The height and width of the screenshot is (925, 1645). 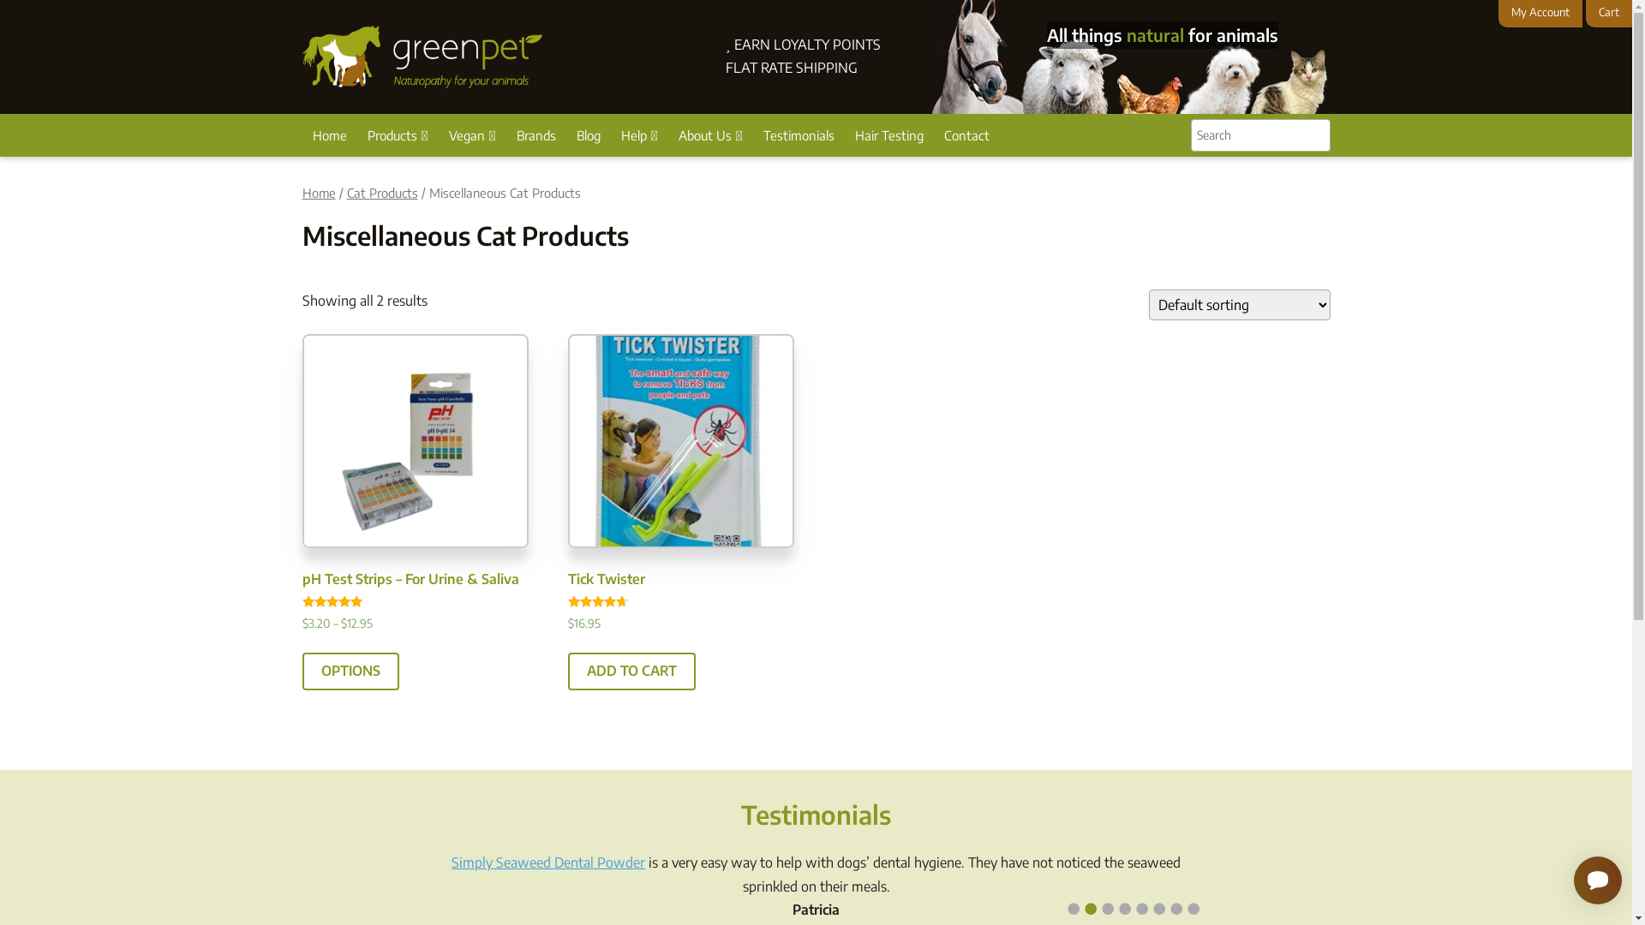 I want to click on Blog, so click(x=588, y=135).